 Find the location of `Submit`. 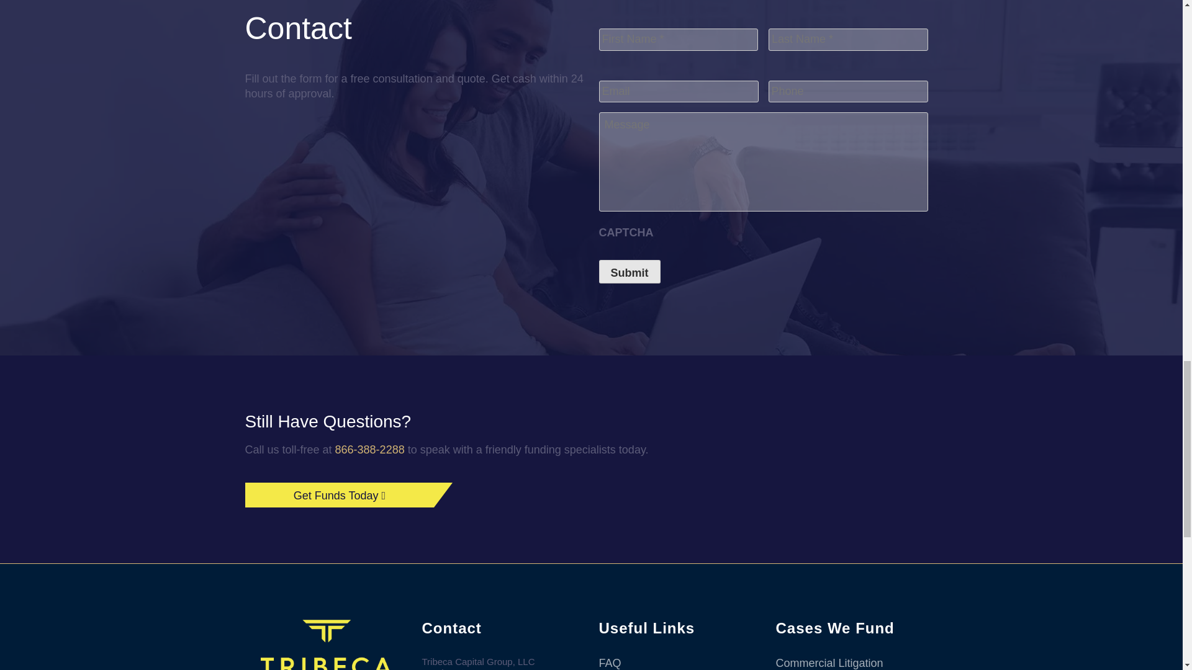

Submit is located at coordinates (629, 272).